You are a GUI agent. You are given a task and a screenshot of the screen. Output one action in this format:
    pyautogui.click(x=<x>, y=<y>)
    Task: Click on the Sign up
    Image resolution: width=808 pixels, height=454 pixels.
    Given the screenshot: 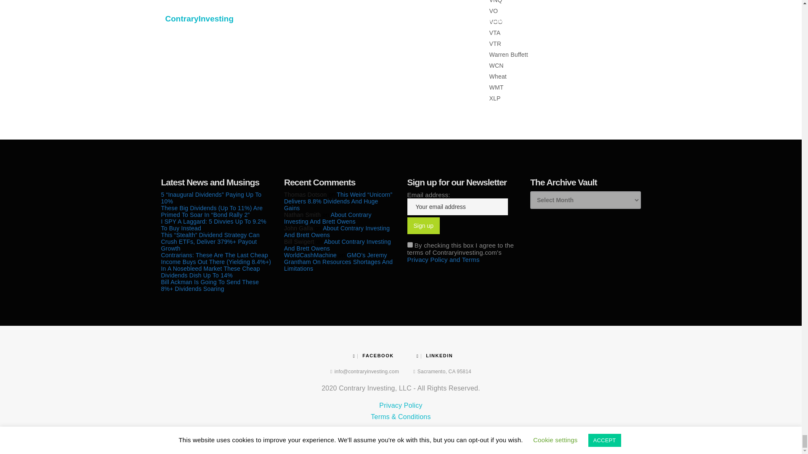 What is the action you would take?
    pyautogui.click(x=423, y=226)
    